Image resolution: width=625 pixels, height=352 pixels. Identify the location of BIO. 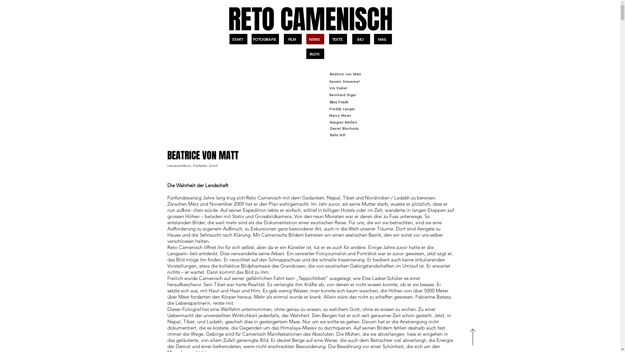
(361, 39).